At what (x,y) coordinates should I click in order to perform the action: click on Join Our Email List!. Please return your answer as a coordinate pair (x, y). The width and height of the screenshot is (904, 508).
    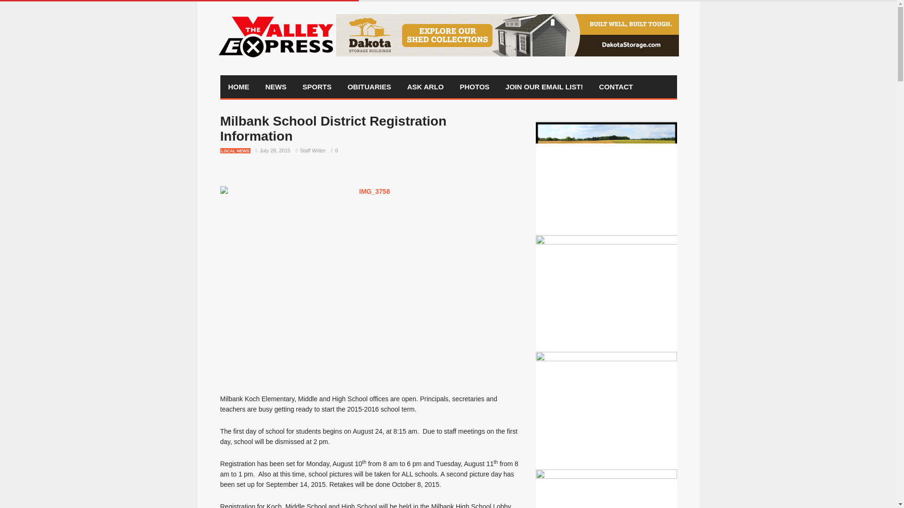
    Looking at the image, I should click on (544, 87).